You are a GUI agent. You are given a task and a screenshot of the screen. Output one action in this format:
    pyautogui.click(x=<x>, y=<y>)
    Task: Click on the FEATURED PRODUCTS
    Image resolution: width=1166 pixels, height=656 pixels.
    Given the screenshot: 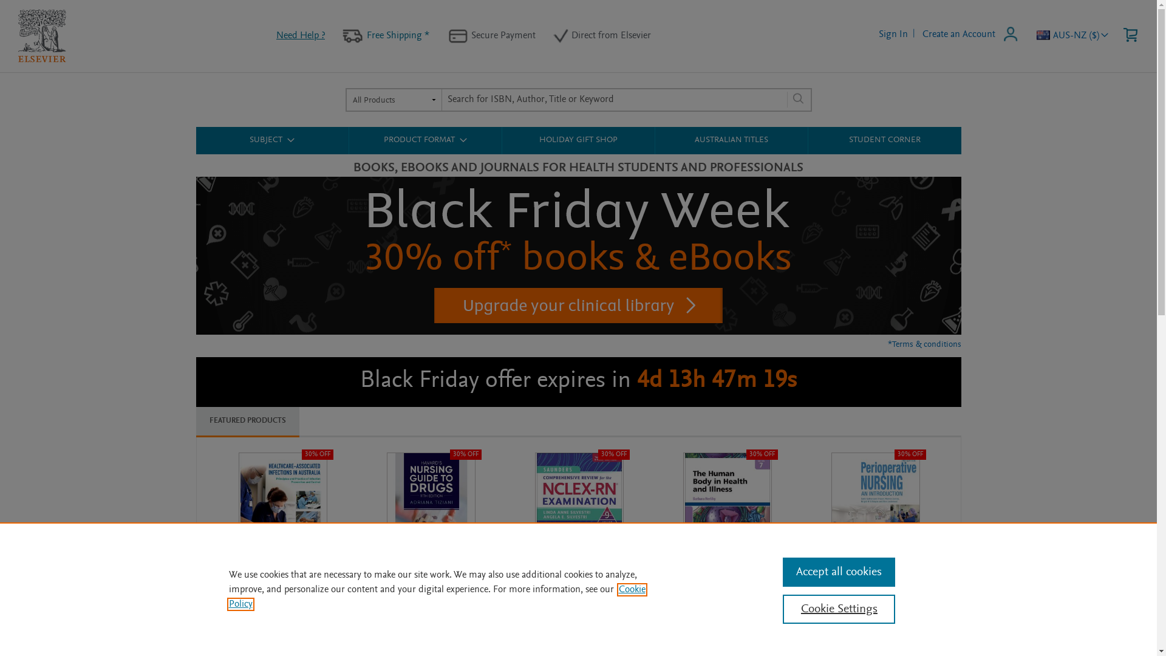 What is the action you would take?
    pyautogui.click(x=247, y=422)
    